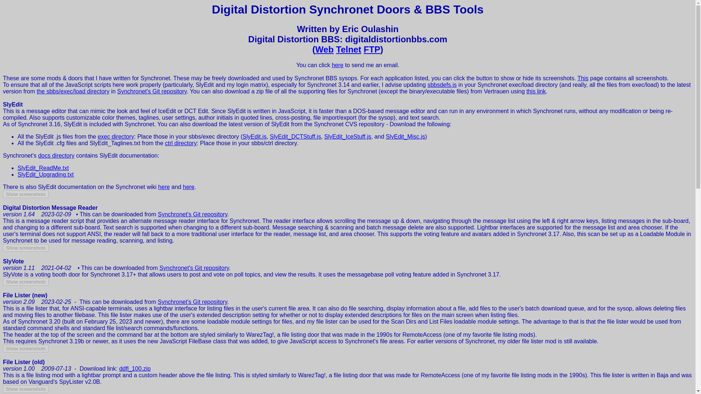 This screenshot has width=701, height=394. Describe the element at coordinates (26, 348) in the screenshot. I see `Show screenshots` at that location.